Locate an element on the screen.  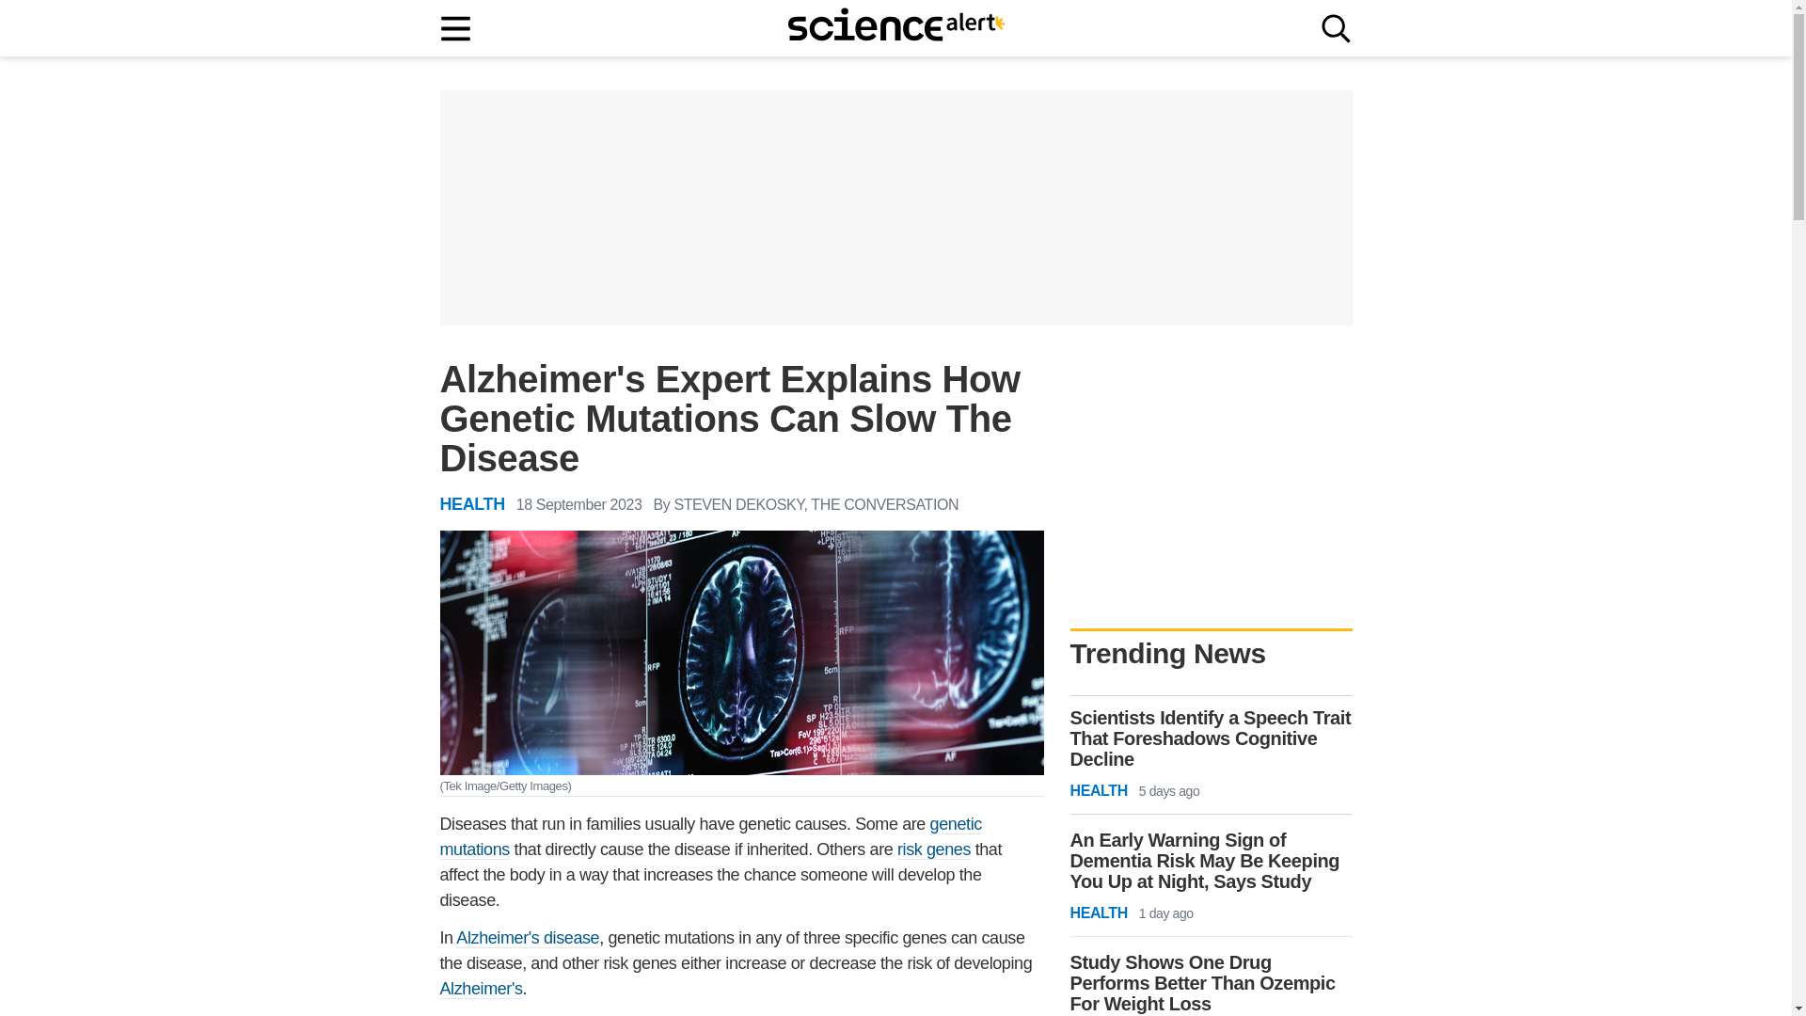
HEALTH is located at coordinates (472, 503).